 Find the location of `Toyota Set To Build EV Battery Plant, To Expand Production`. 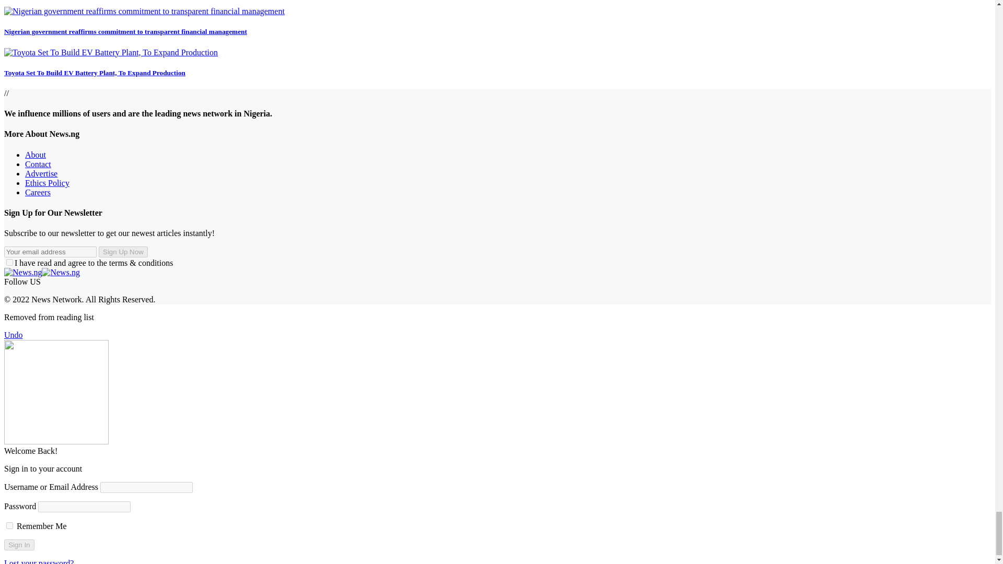

Toyota Set To Build EV Battery Plant, To Expand Production is located at coordinates (111, 52).